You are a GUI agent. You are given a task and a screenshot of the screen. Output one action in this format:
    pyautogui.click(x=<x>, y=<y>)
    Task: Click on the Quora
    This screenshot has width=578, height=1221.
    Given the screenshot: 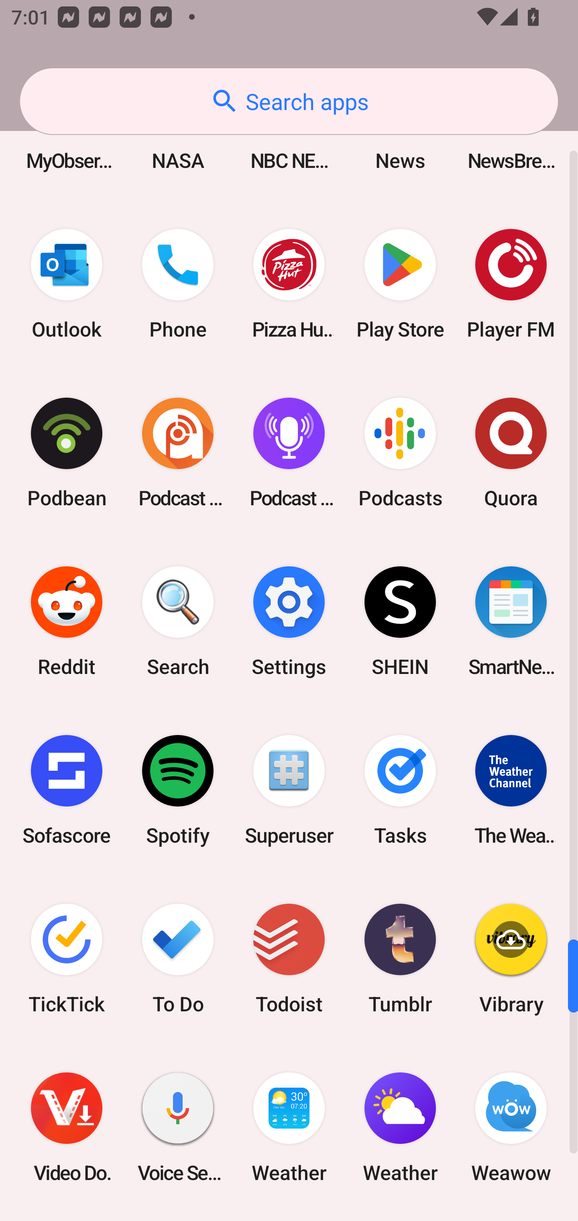 What is the action you would take?
    pyautogui.click(x=511, y=453)
    